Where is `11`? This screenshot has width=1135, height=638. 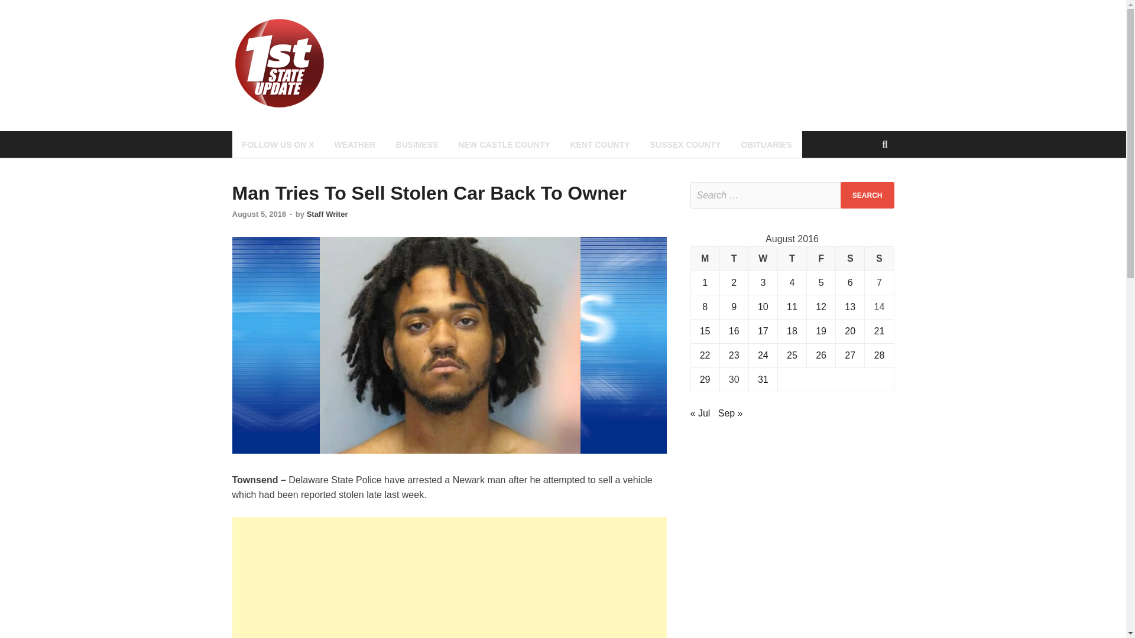 11 is located at coordinates (792, 307).